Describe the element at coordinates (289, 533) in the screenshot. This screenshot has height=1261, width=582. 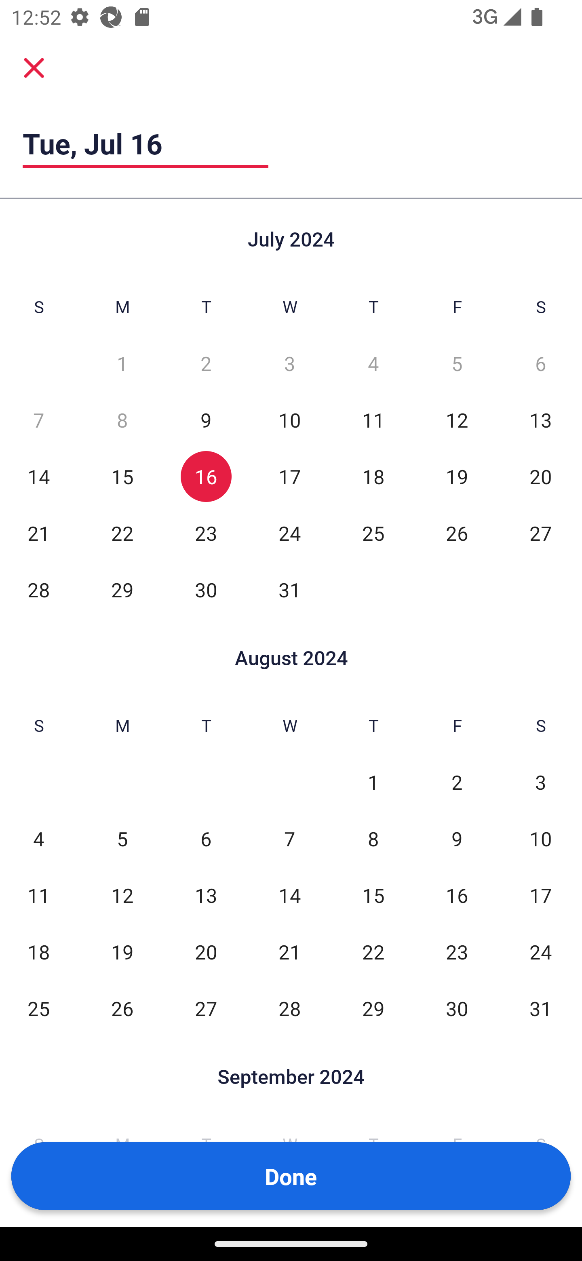
I see `24 Wed, Jul 24, Not Selected` at that location.